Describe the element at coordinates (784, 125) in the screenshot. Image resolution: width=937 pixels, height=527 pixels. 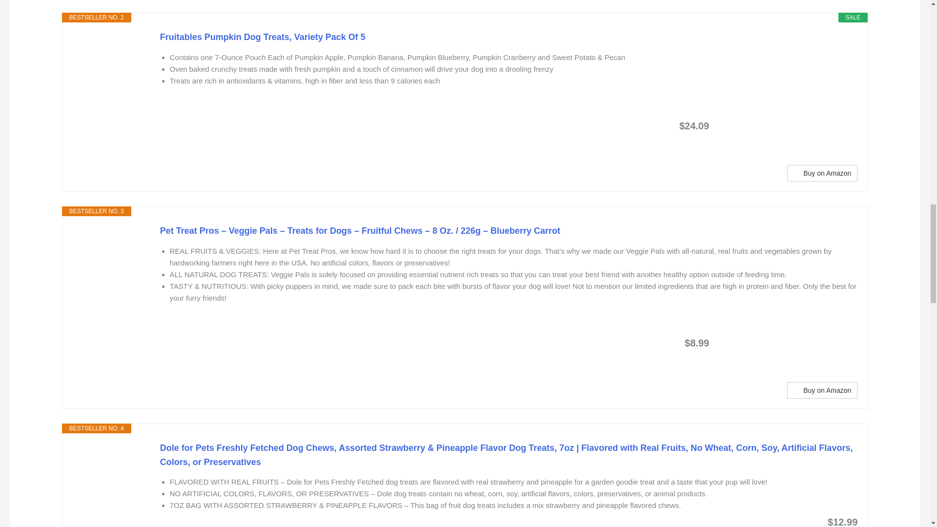
I see `Amazon Prime` at that location.